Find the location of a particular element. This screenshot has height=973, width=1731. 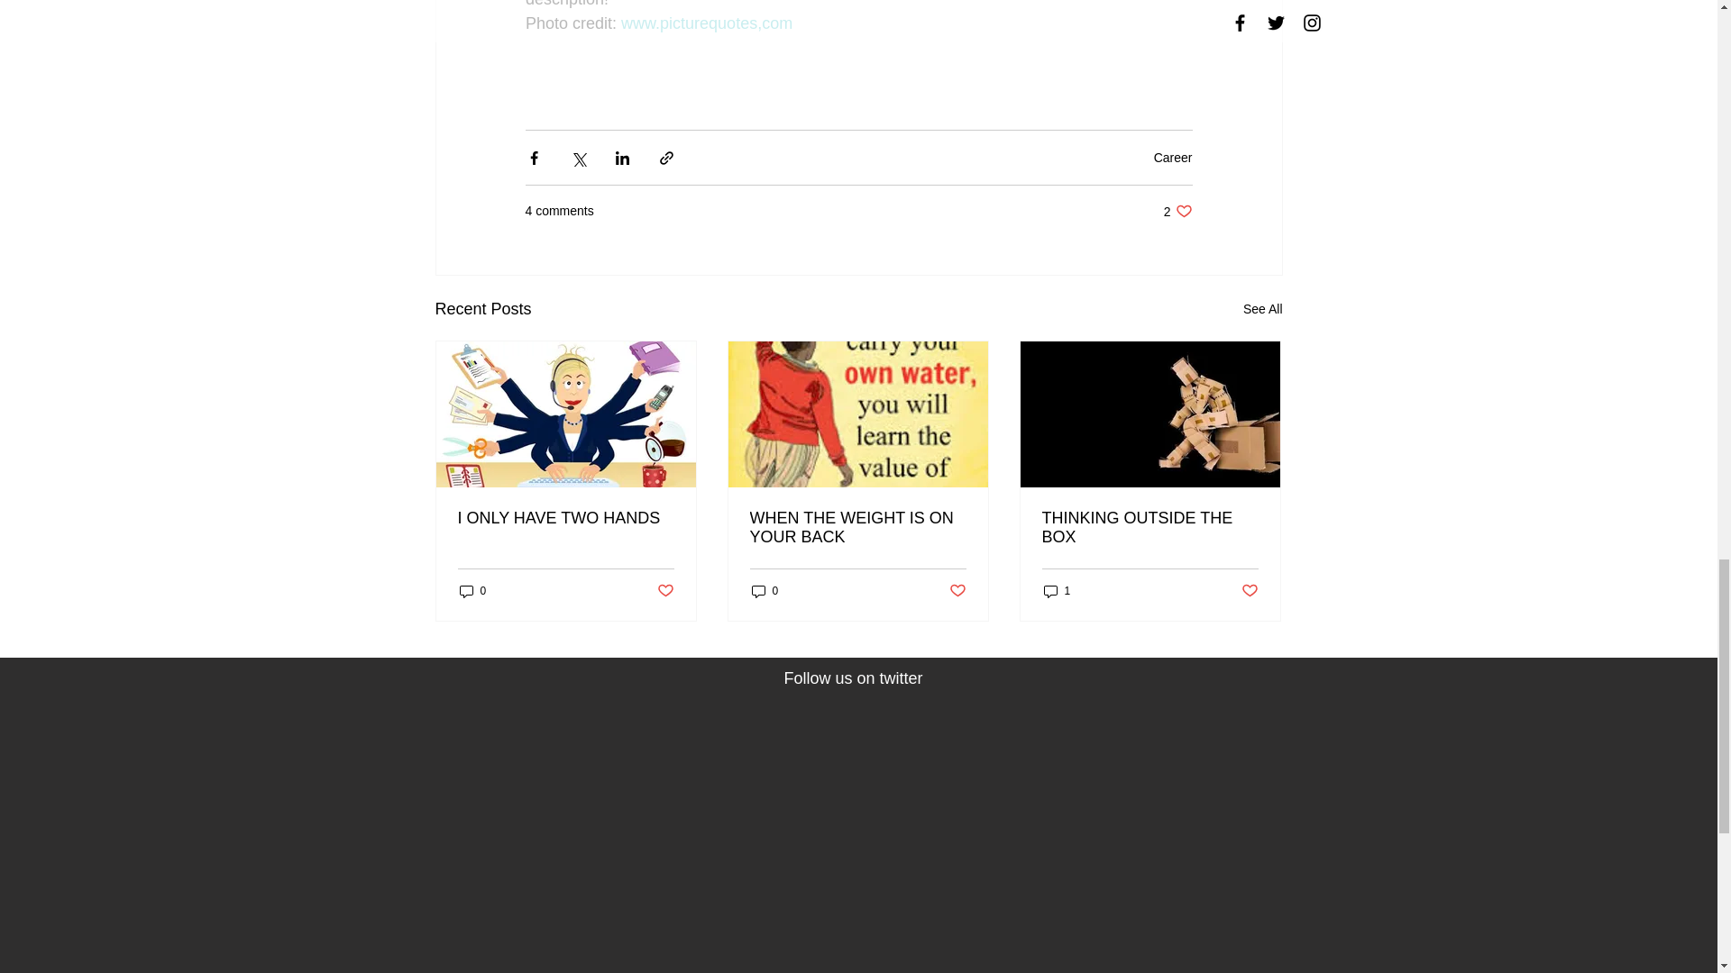

Post not marked as liked is located at coordinates (765, 590).